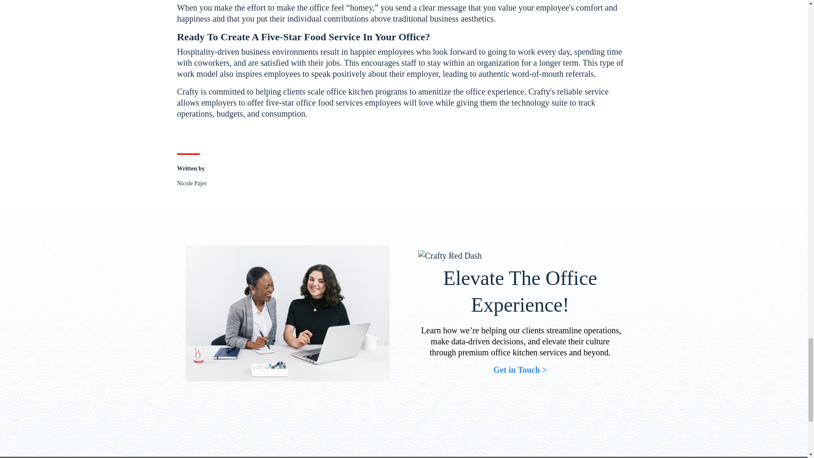  What do you see at coordinates (450, 255) in the screenshot?
I see `Crafty Red Dash` at bounding box center [450, 255].